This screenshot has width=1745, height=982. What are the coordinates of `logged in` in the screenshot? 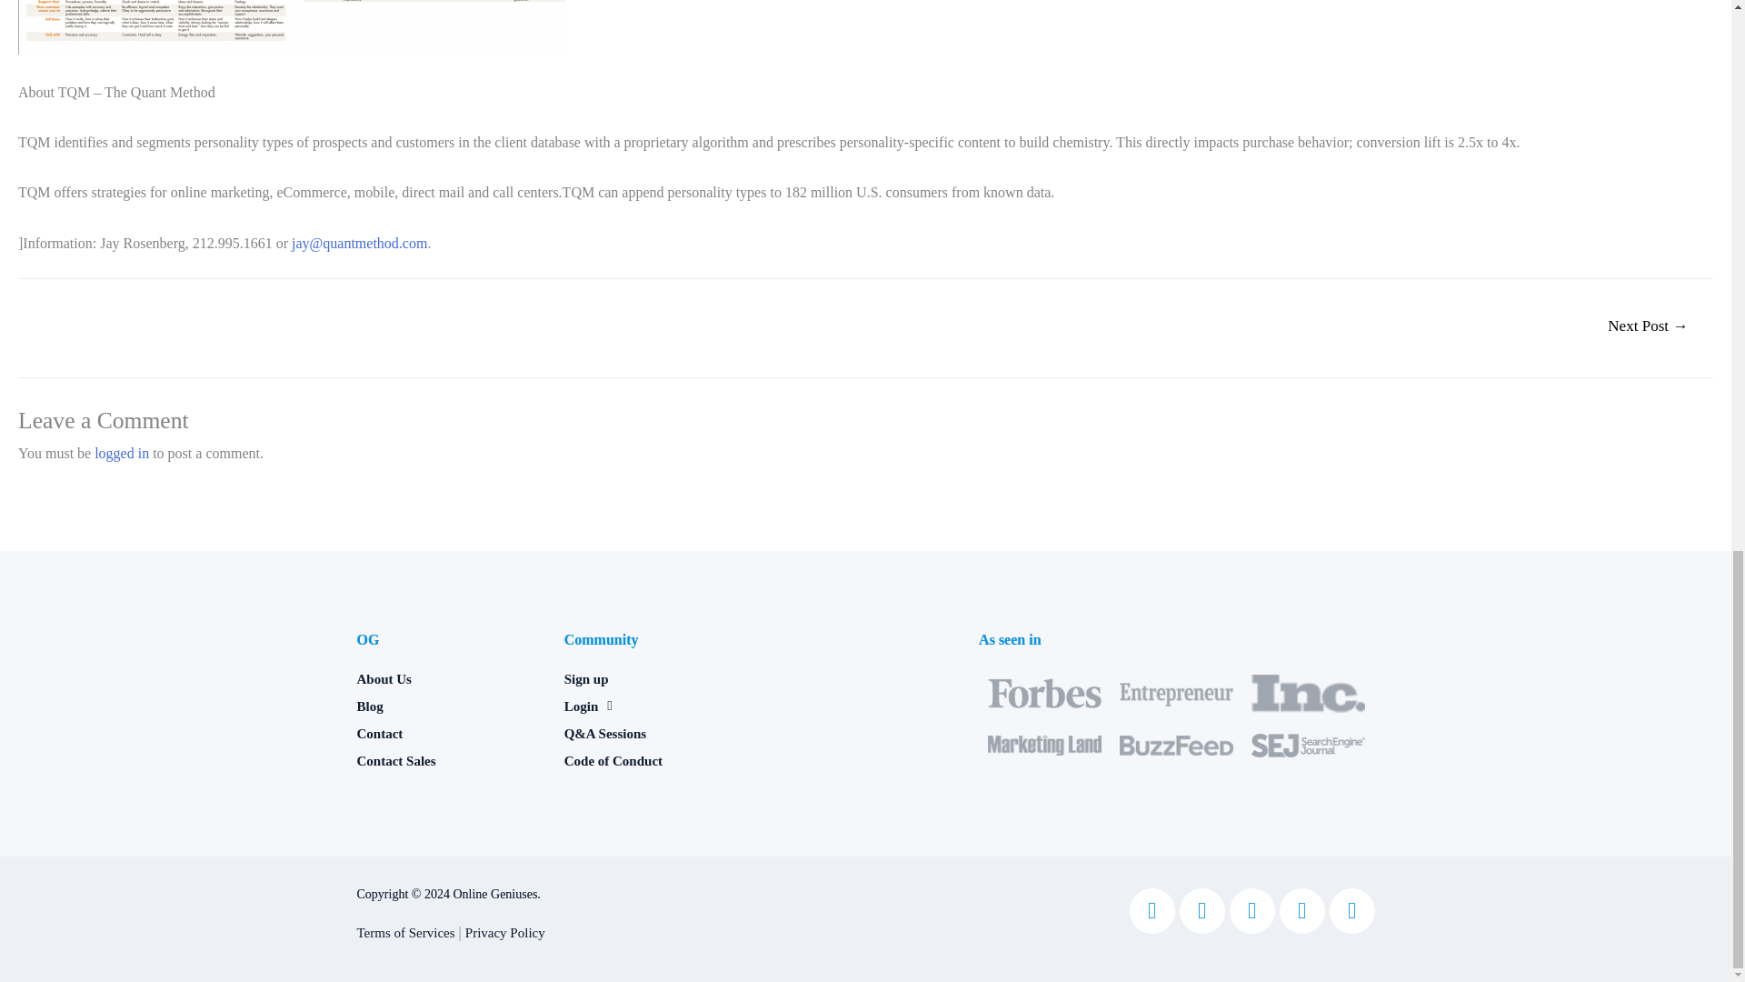 It's located at (121, 453).